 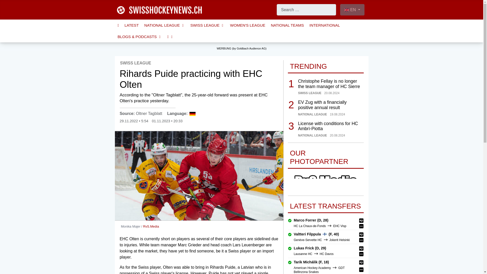 I want to click on EHCO: News, Kader, und Transfers, so click(x=129, y=239).